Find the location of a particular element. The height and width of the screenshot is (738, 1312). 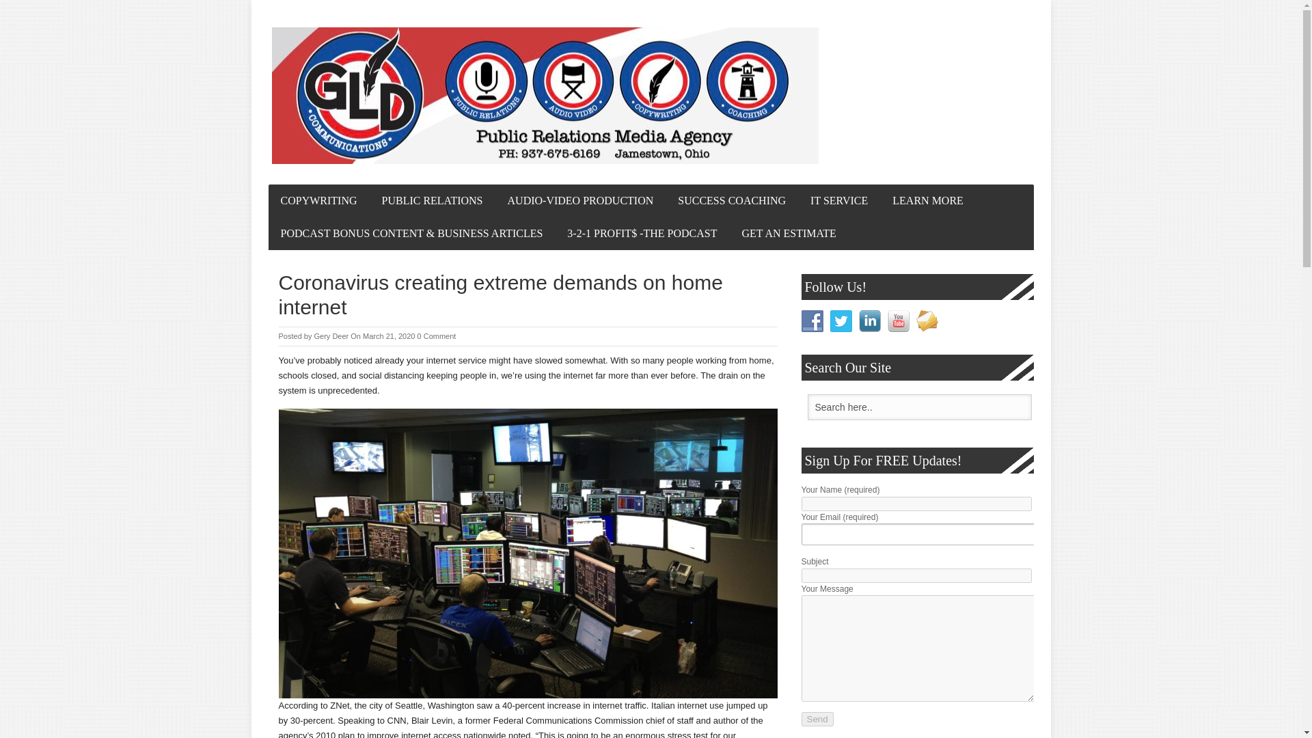

GET AN ESTIMATE is located at coordinates (789, 234).